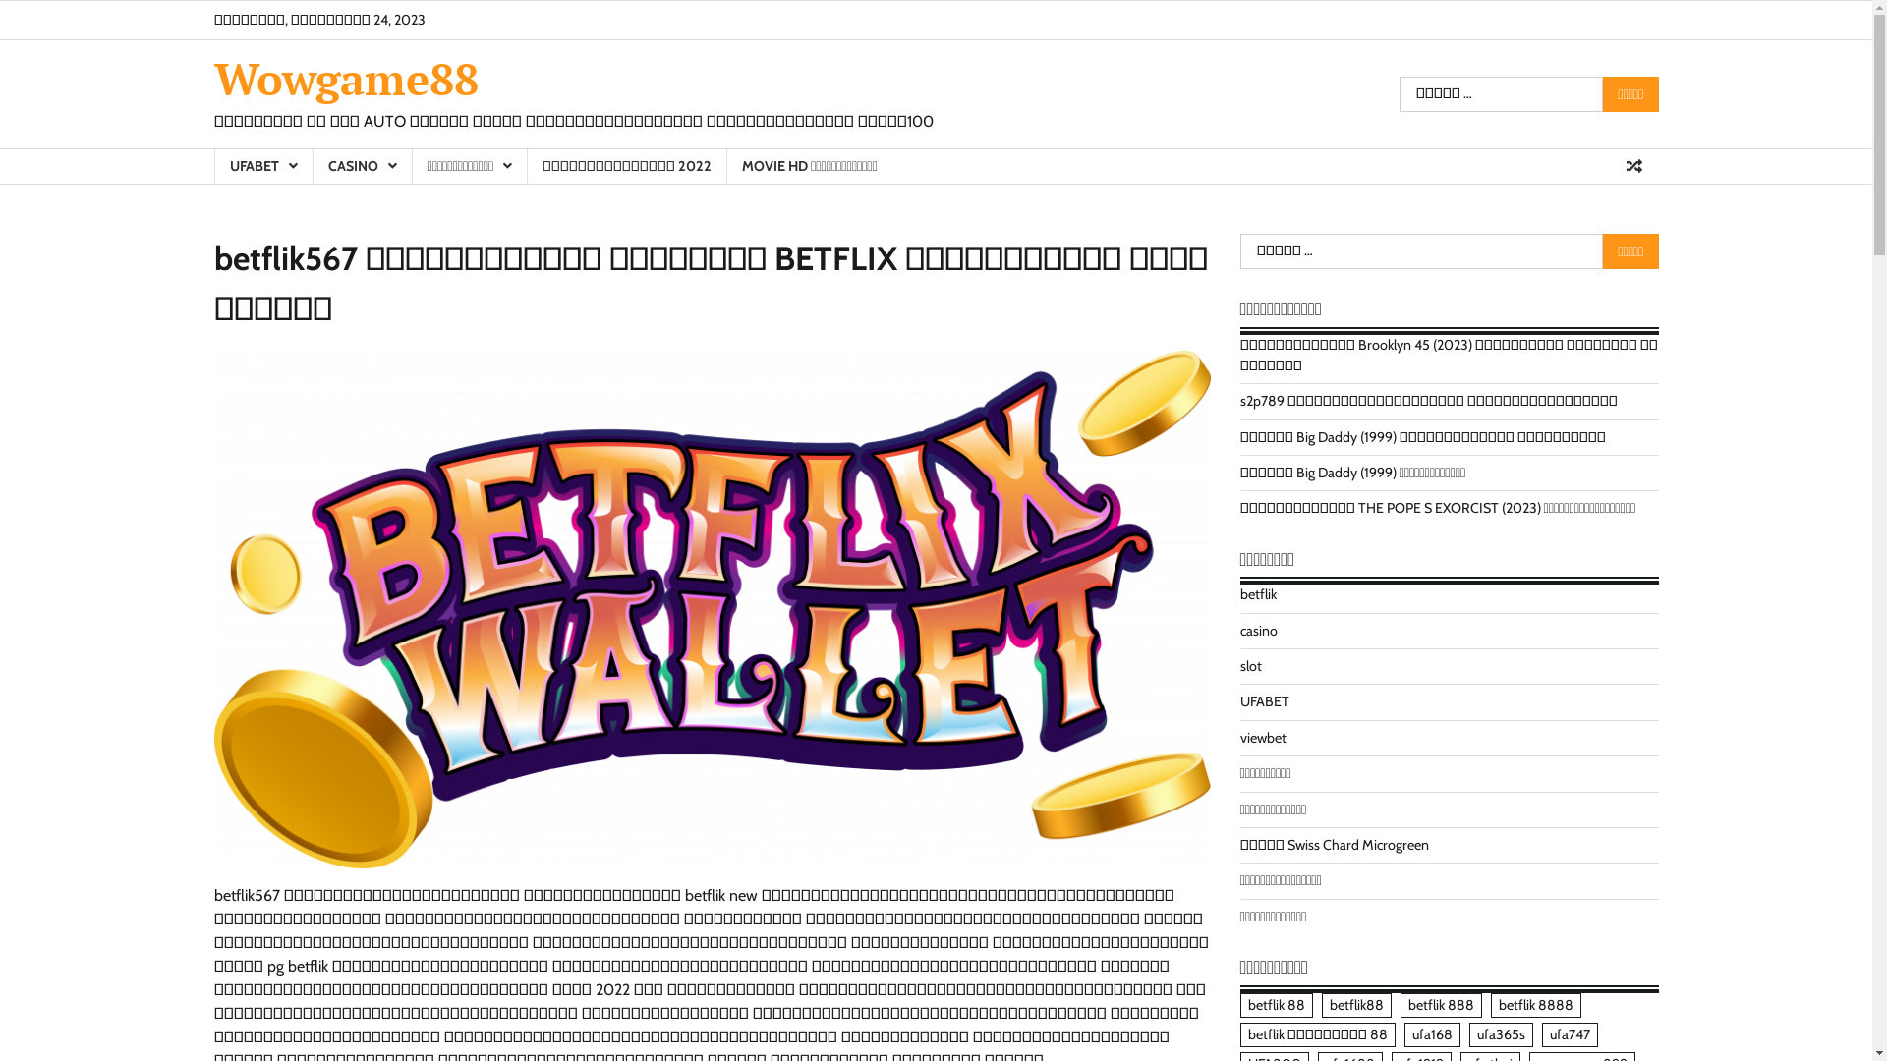 The width and height of the screenshot is (1887, 1061). What do you see at coordinates (1535, 1006) in the screenshot?
I see `betflik 8888` at bounding box center [1535, 1006].